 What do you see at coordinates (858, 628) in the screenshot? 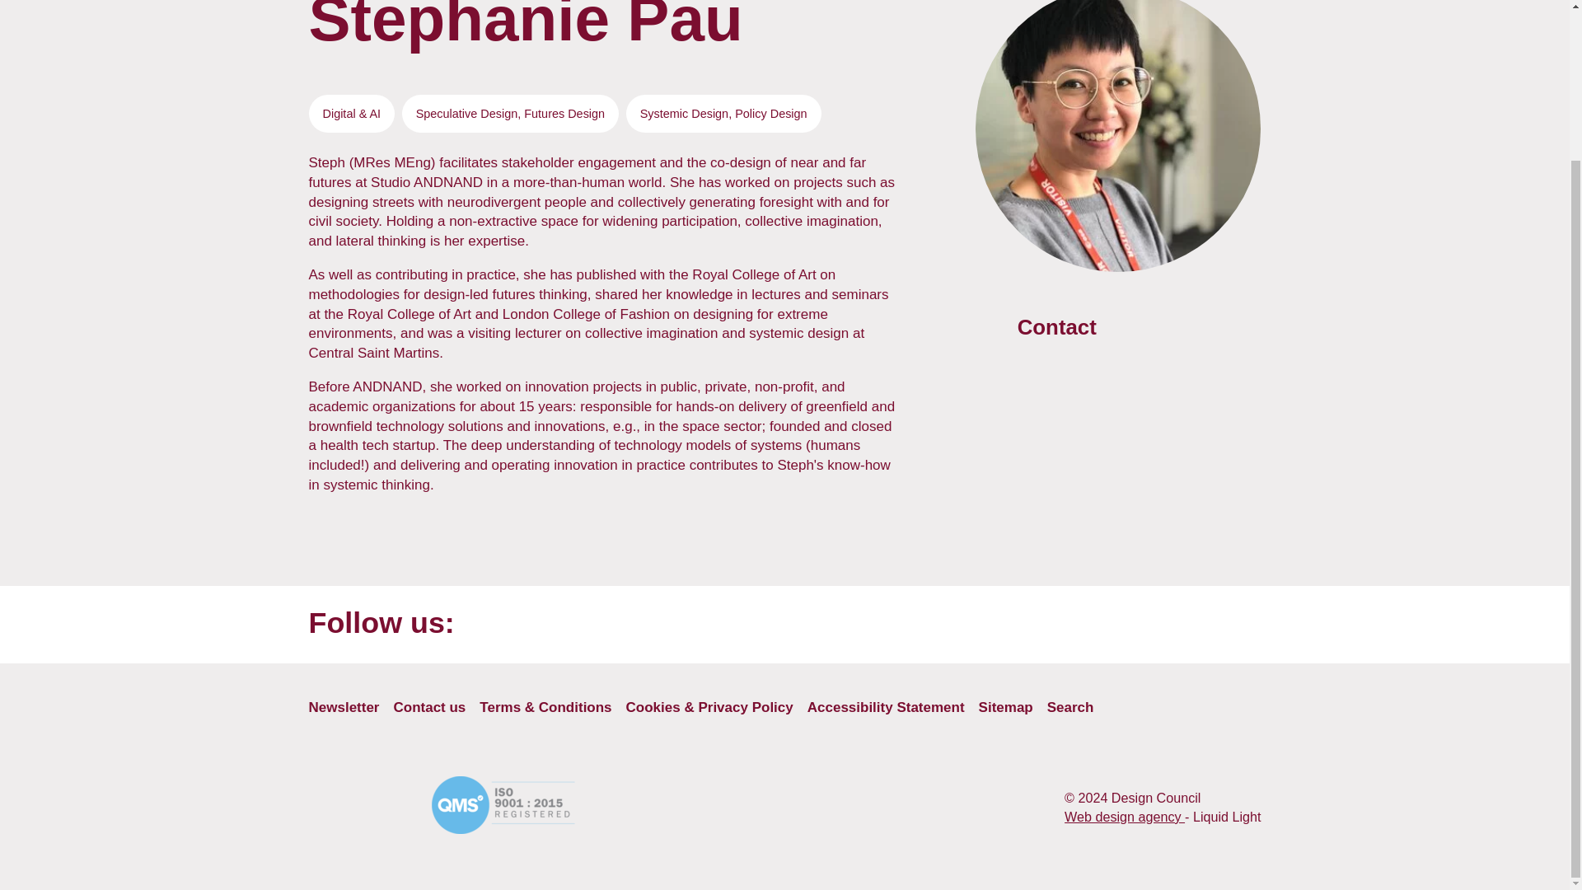
I see `Follow Design Council on Twitter` at bounding box center [858, 628].